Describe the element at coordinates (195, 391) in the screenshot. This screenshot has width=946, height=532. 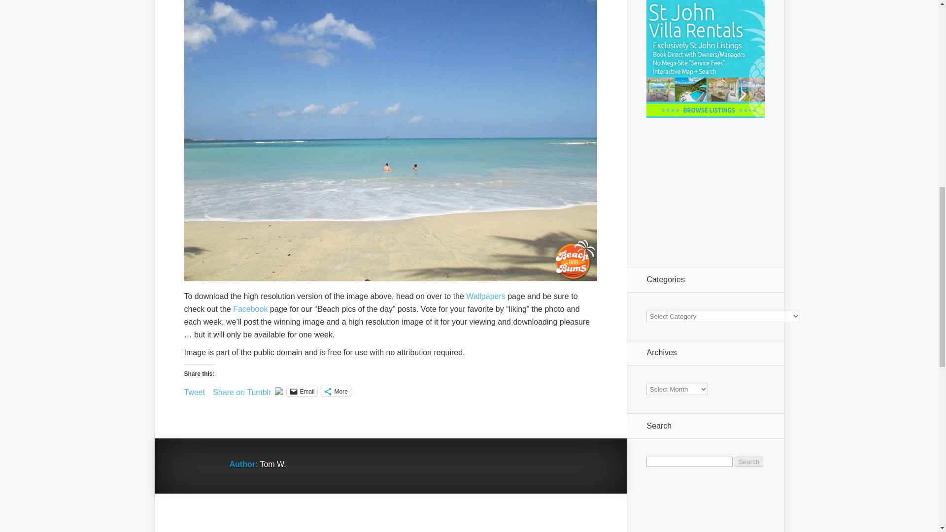
I see `Tweet` at that location.